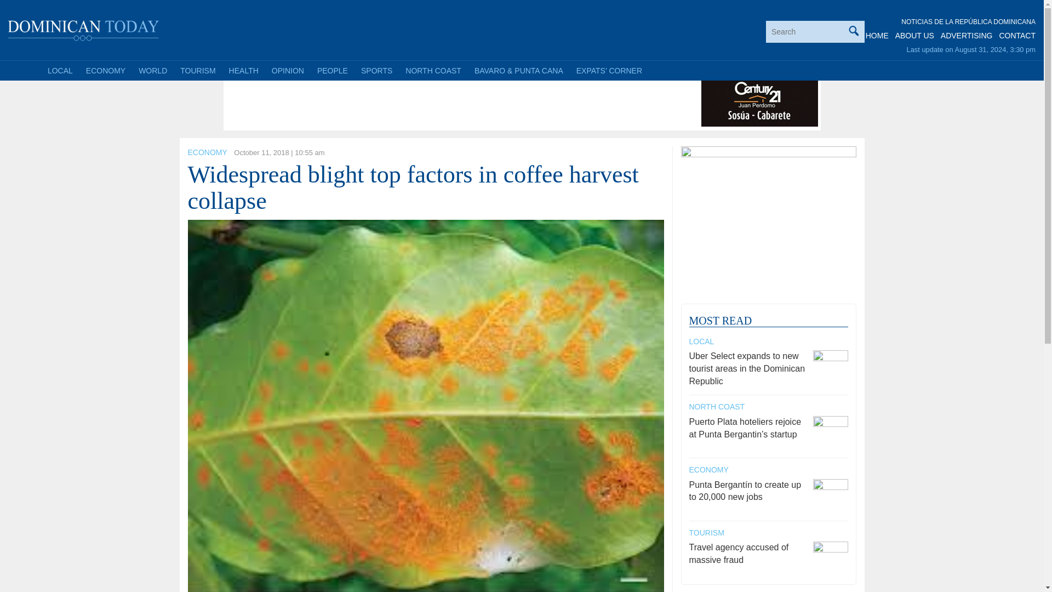 Image resolution: width=1052 pixels, height=592 pixels. I want to click on SPORTS, so click(376, 70).